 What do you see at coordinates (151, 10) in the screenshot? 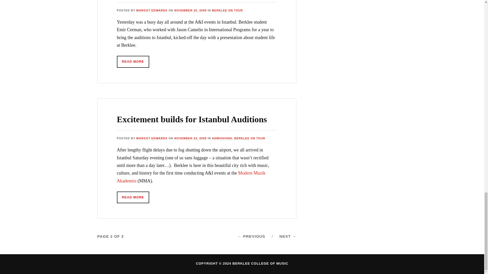
I see `MARGOT EDWARDS` at bounding box center [151, 10].